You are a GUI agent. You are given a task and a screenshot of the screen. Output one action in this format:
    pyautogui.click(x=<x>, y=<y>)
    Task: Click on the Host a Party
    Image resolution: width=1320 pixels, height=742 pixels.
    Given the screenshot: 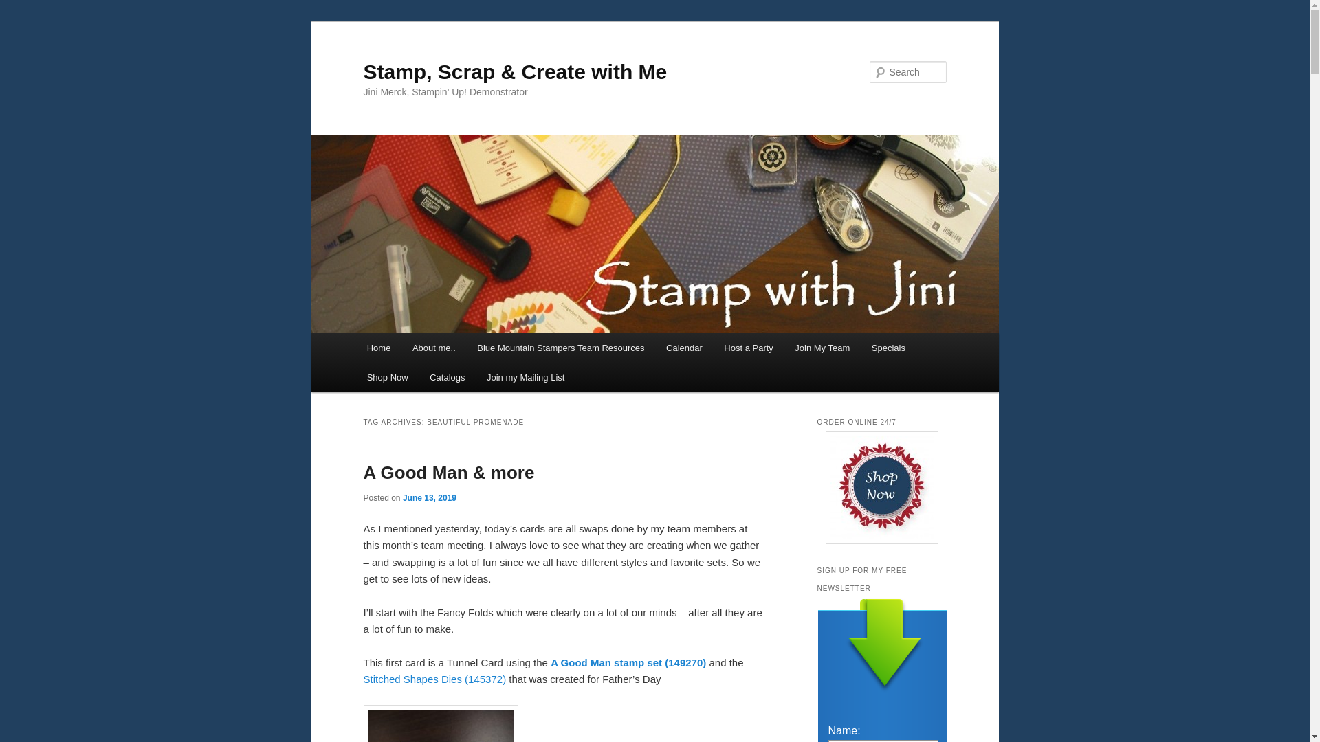 What is the action you would take?
    pyautogui.click(x=749, y=348)
    